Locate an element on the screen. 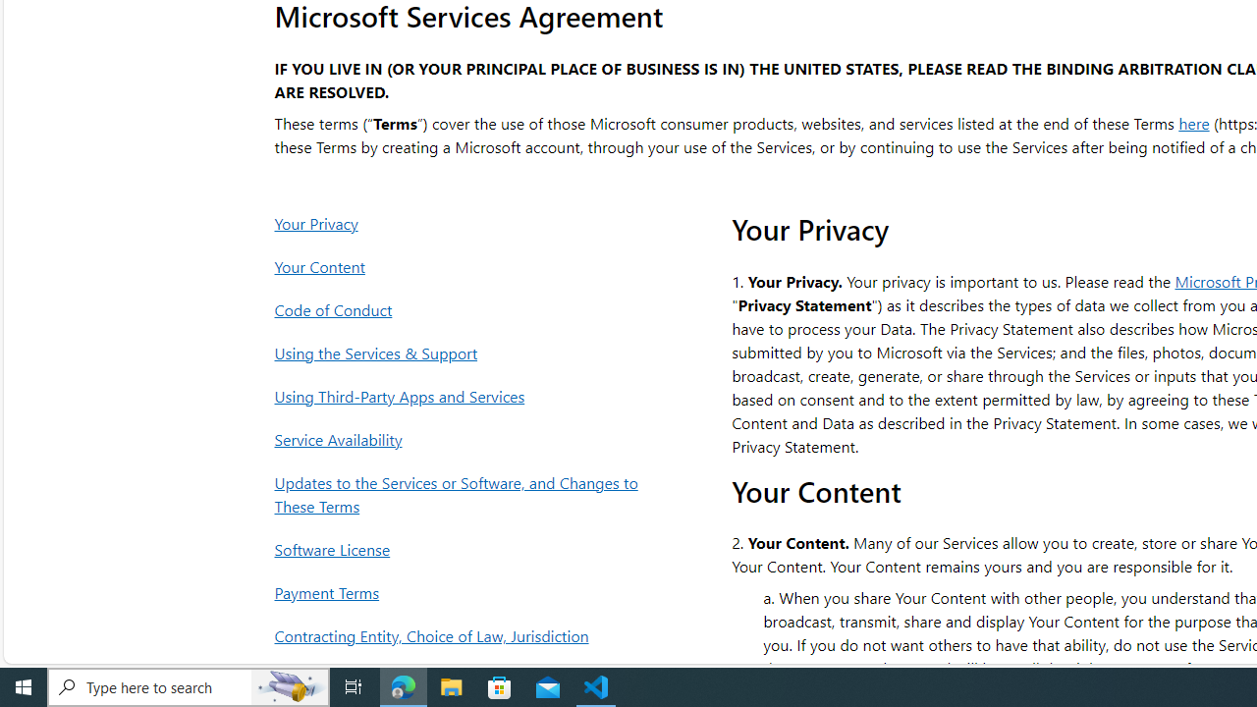 Image resolution: width=1257 pixels, height=707 pixels. Using the Services & Support is located at coordinates (462, 353).